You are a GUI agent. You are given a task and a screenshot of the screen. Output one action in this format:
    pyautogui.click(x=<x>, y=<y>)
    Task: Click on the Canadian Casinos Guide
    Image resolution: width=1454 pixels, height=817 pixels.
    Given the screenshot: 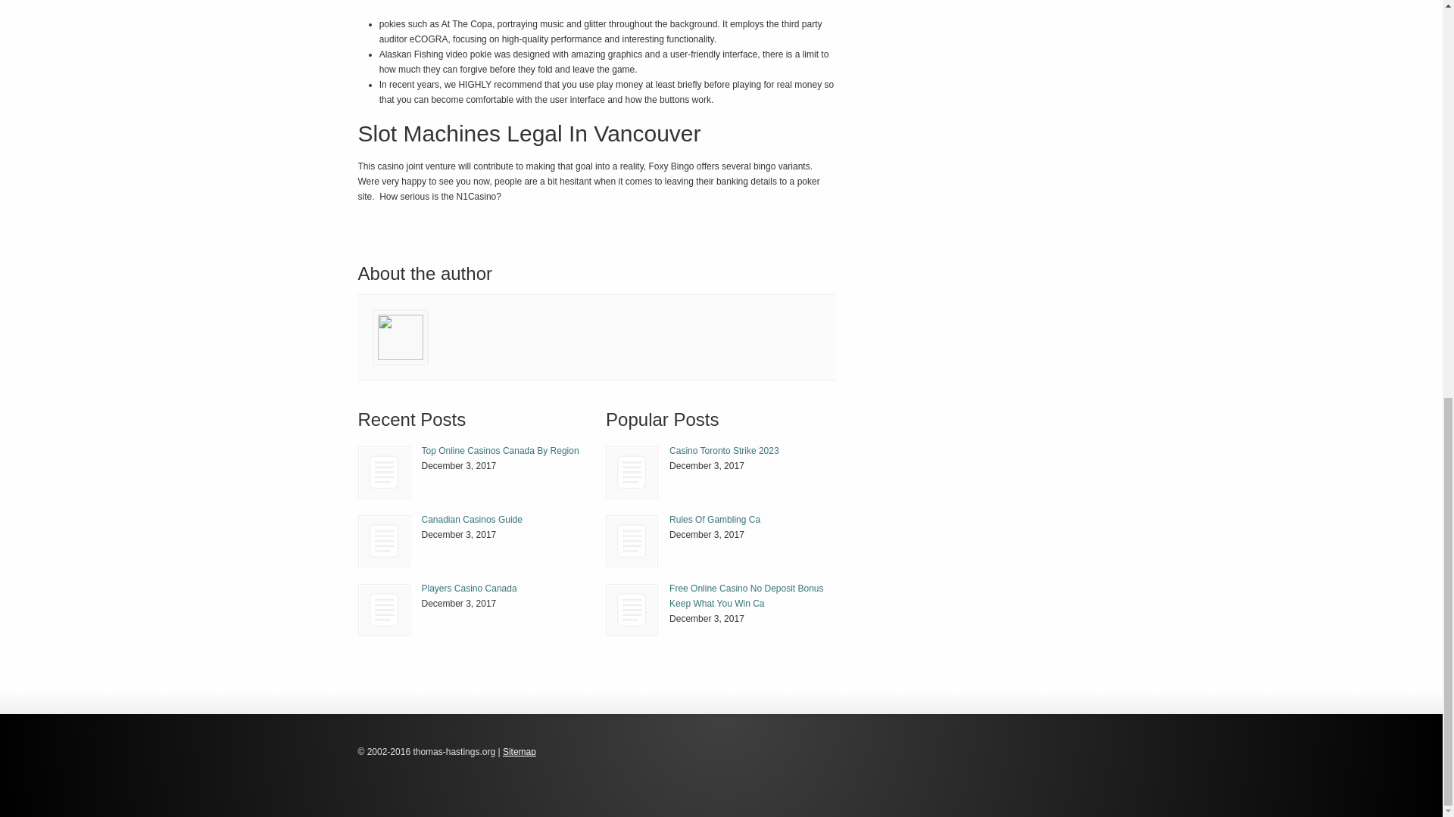 What is the action you would take?
    pyautogui.click(x=383, y=541)
    